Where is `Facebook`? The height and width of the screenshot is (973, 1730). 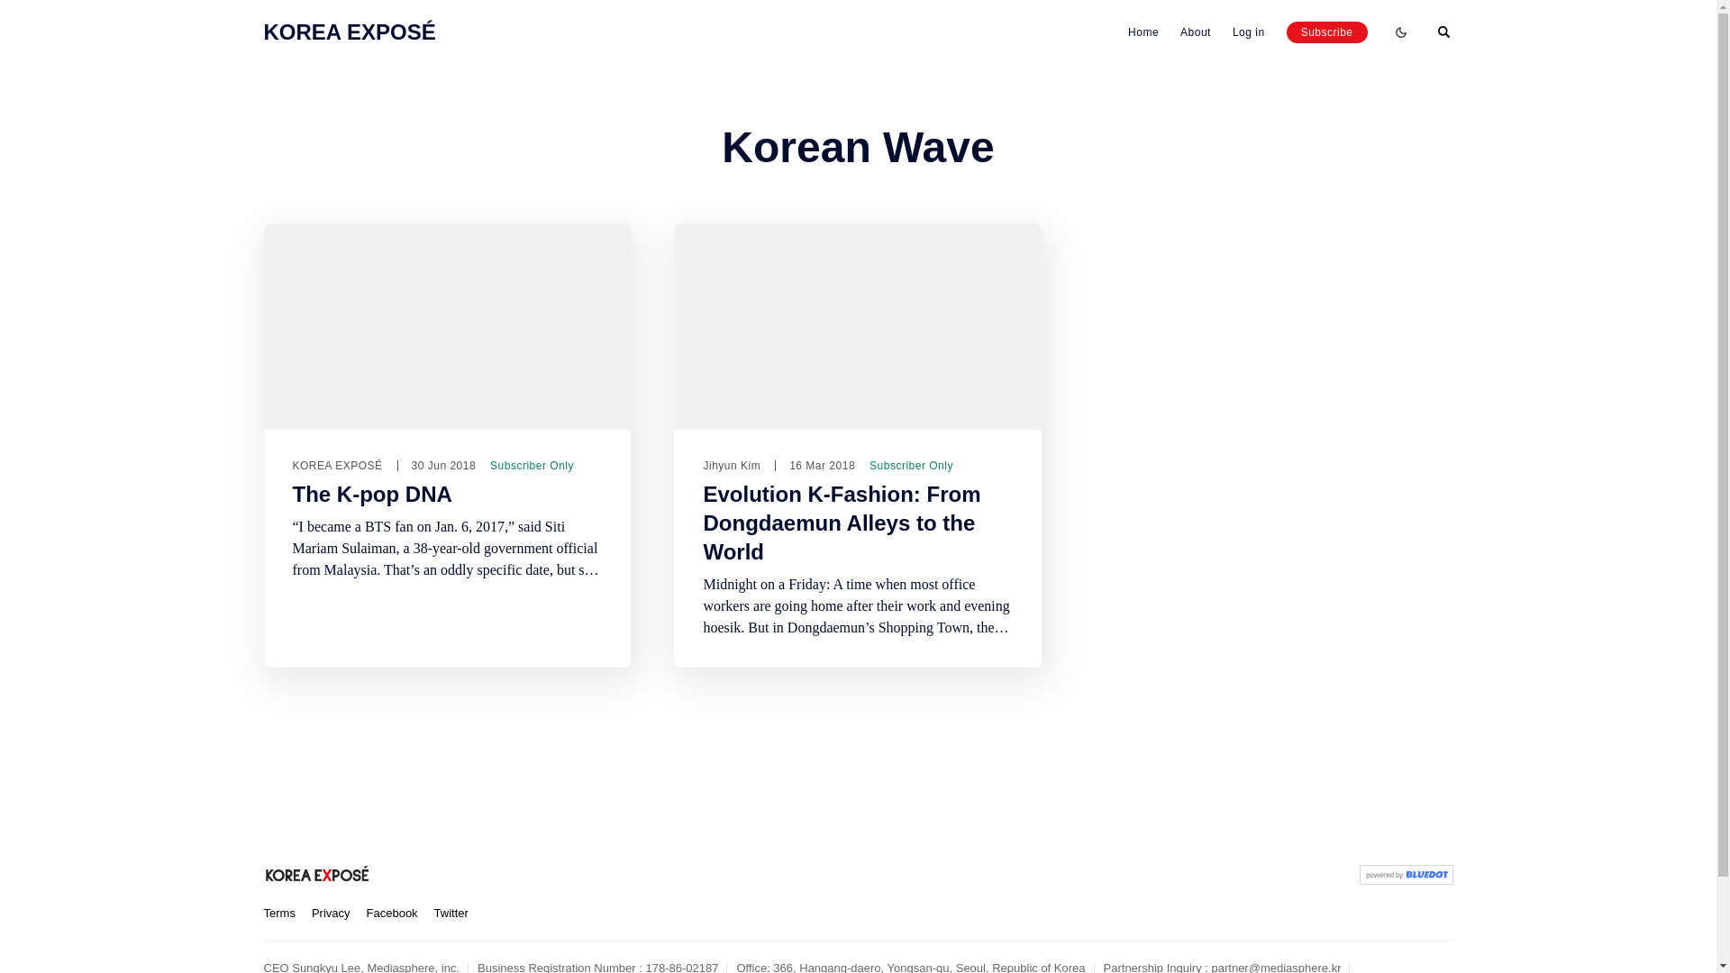
Facebook is located at coordinates (393, 914).